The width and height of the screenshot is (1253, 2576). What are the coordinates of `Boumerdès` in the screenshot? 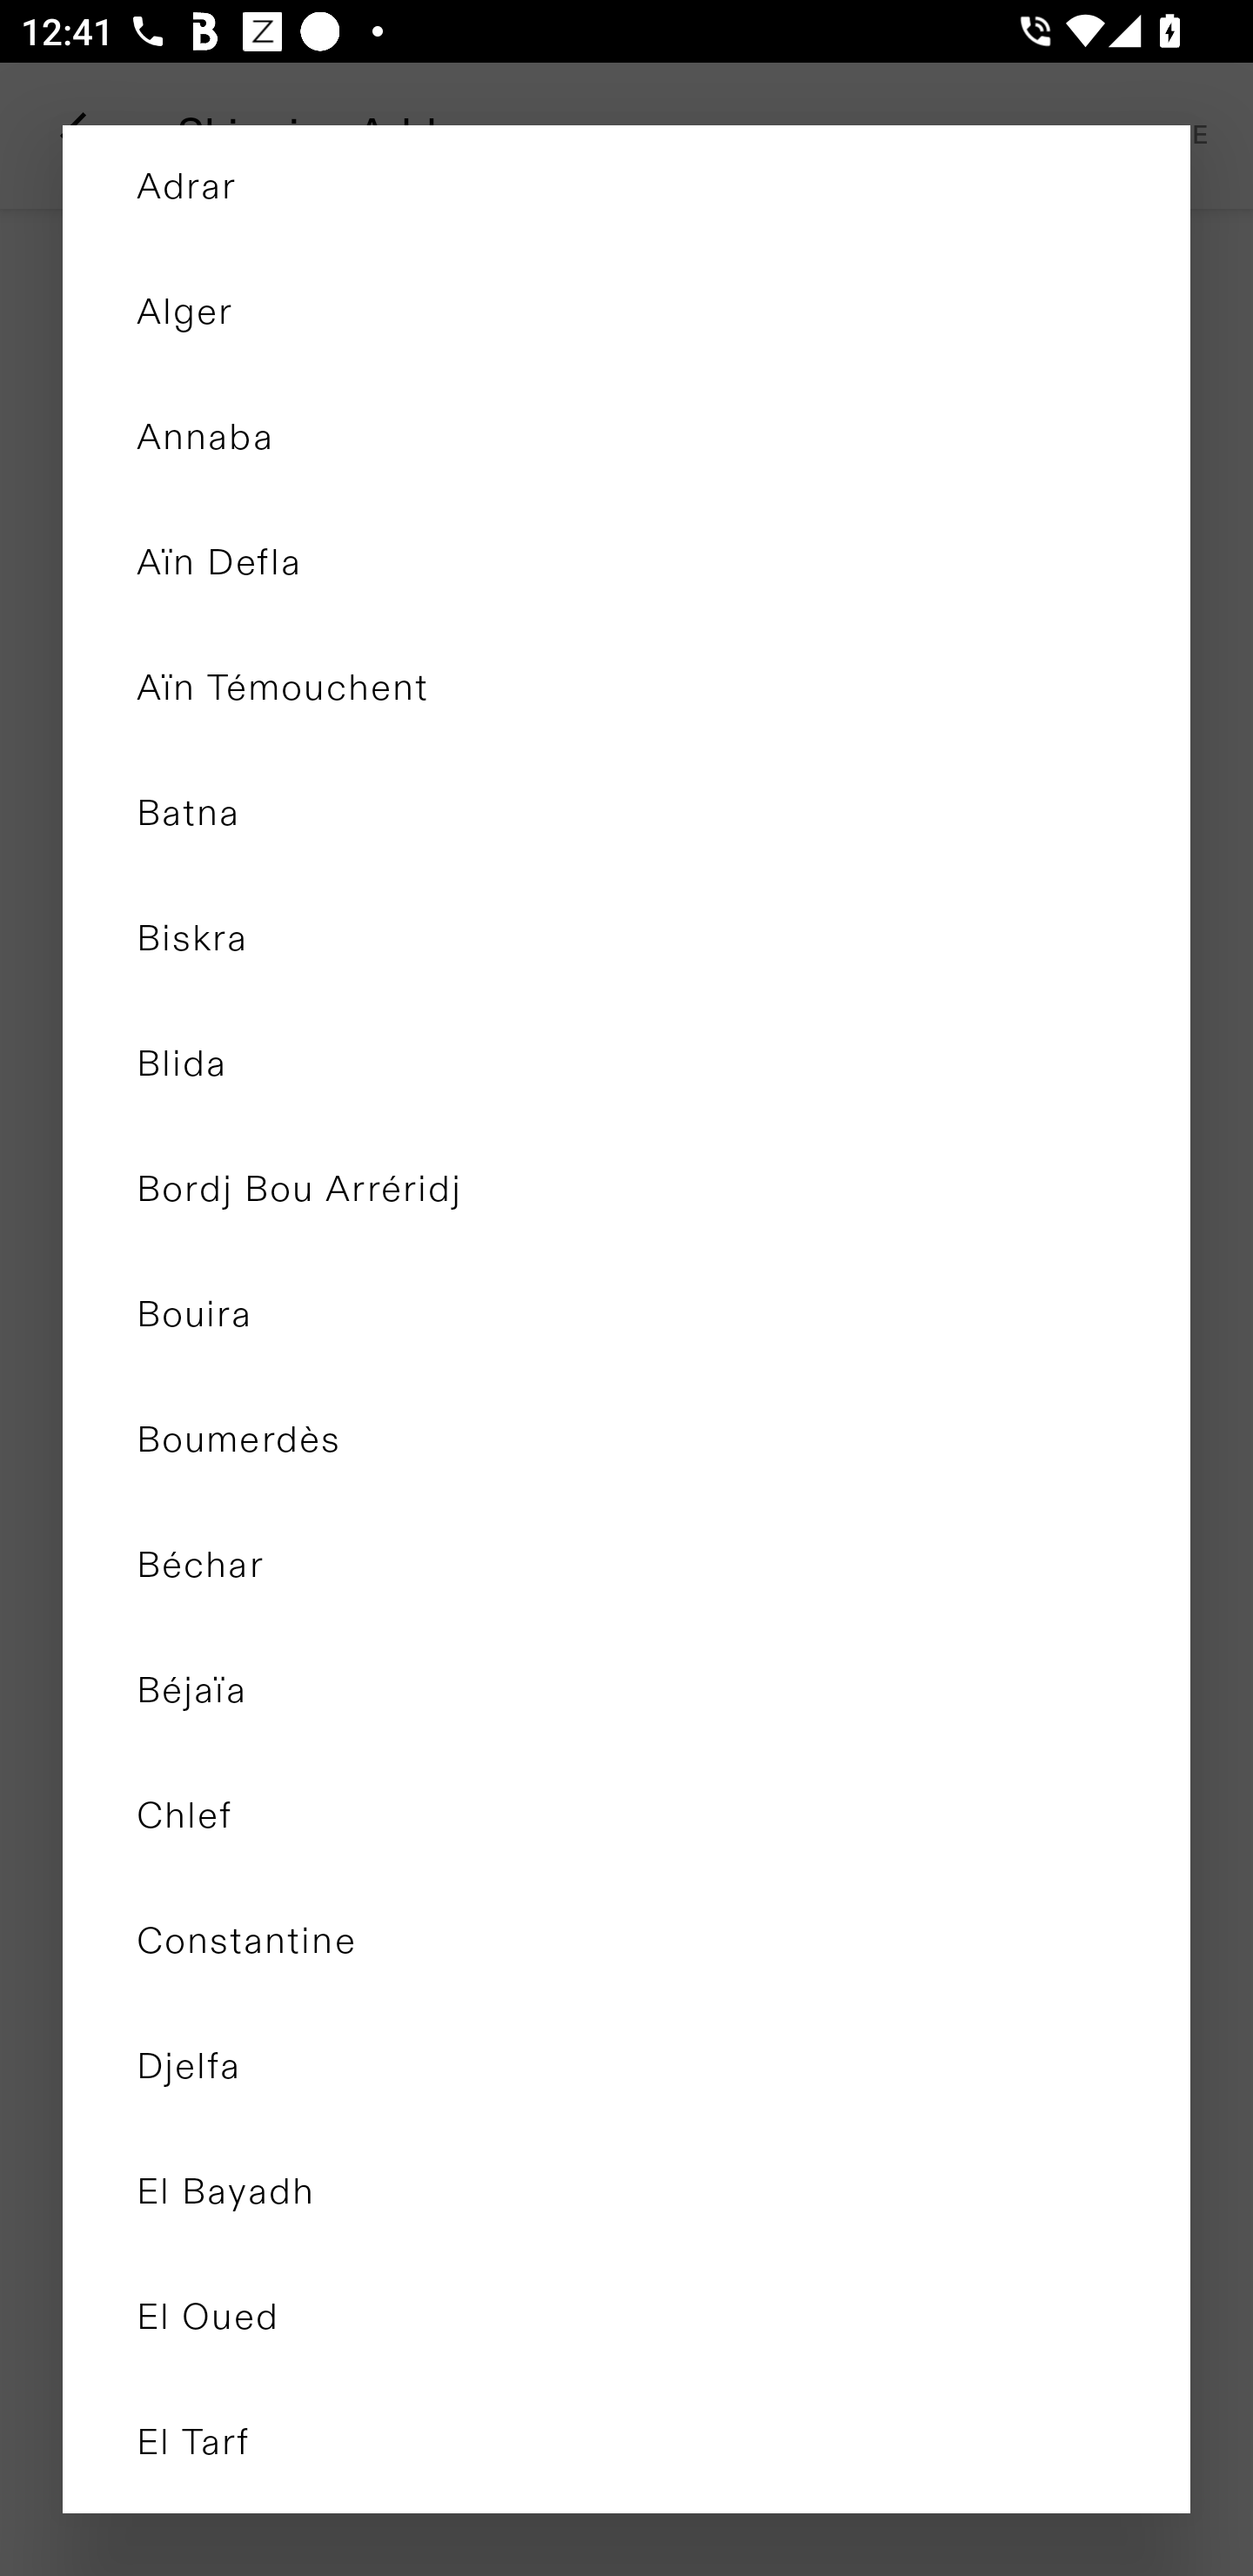 It's located at (626, 1441).